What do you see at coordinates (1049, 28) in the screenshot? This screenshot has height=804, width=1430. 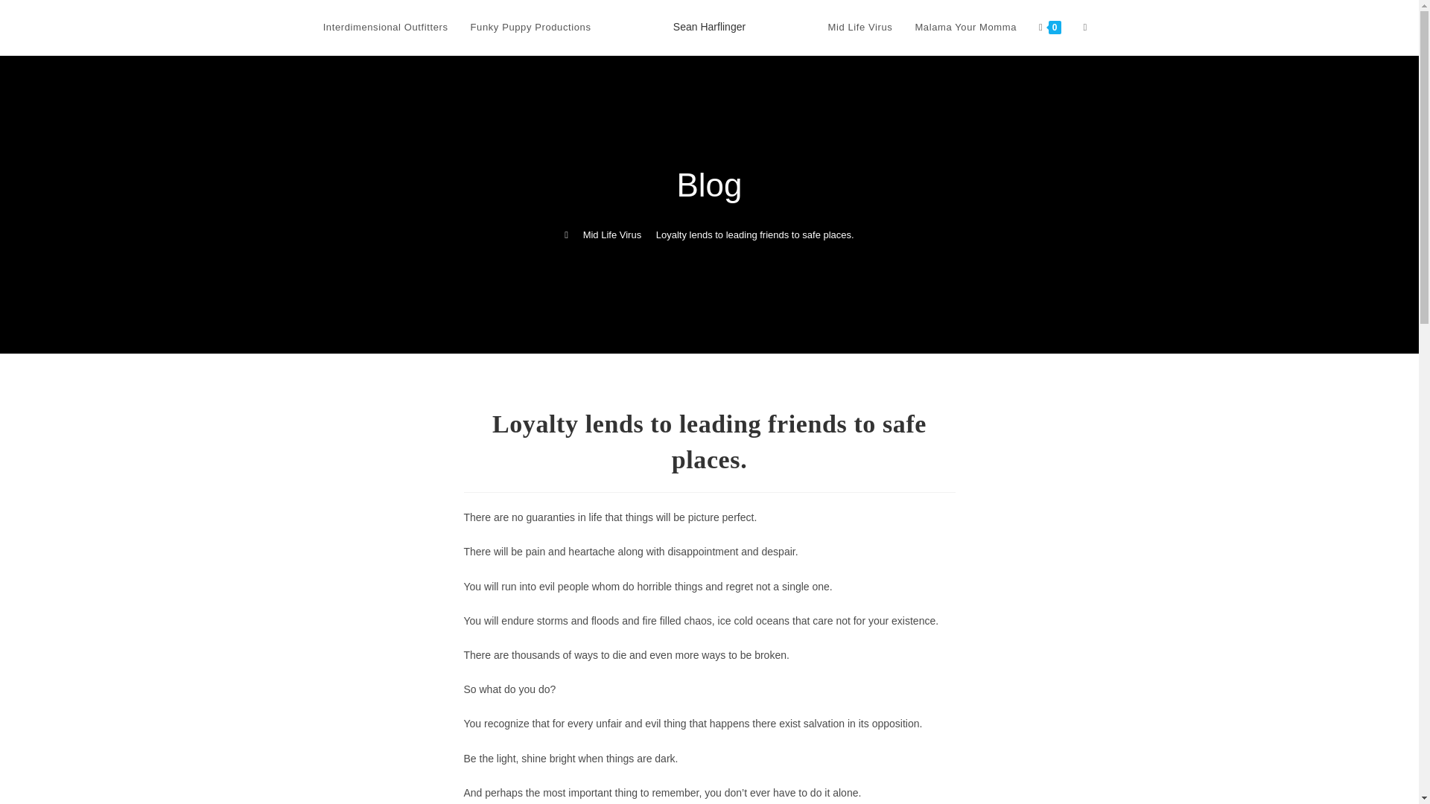 I see `0` at bounding box center [1049, 28].